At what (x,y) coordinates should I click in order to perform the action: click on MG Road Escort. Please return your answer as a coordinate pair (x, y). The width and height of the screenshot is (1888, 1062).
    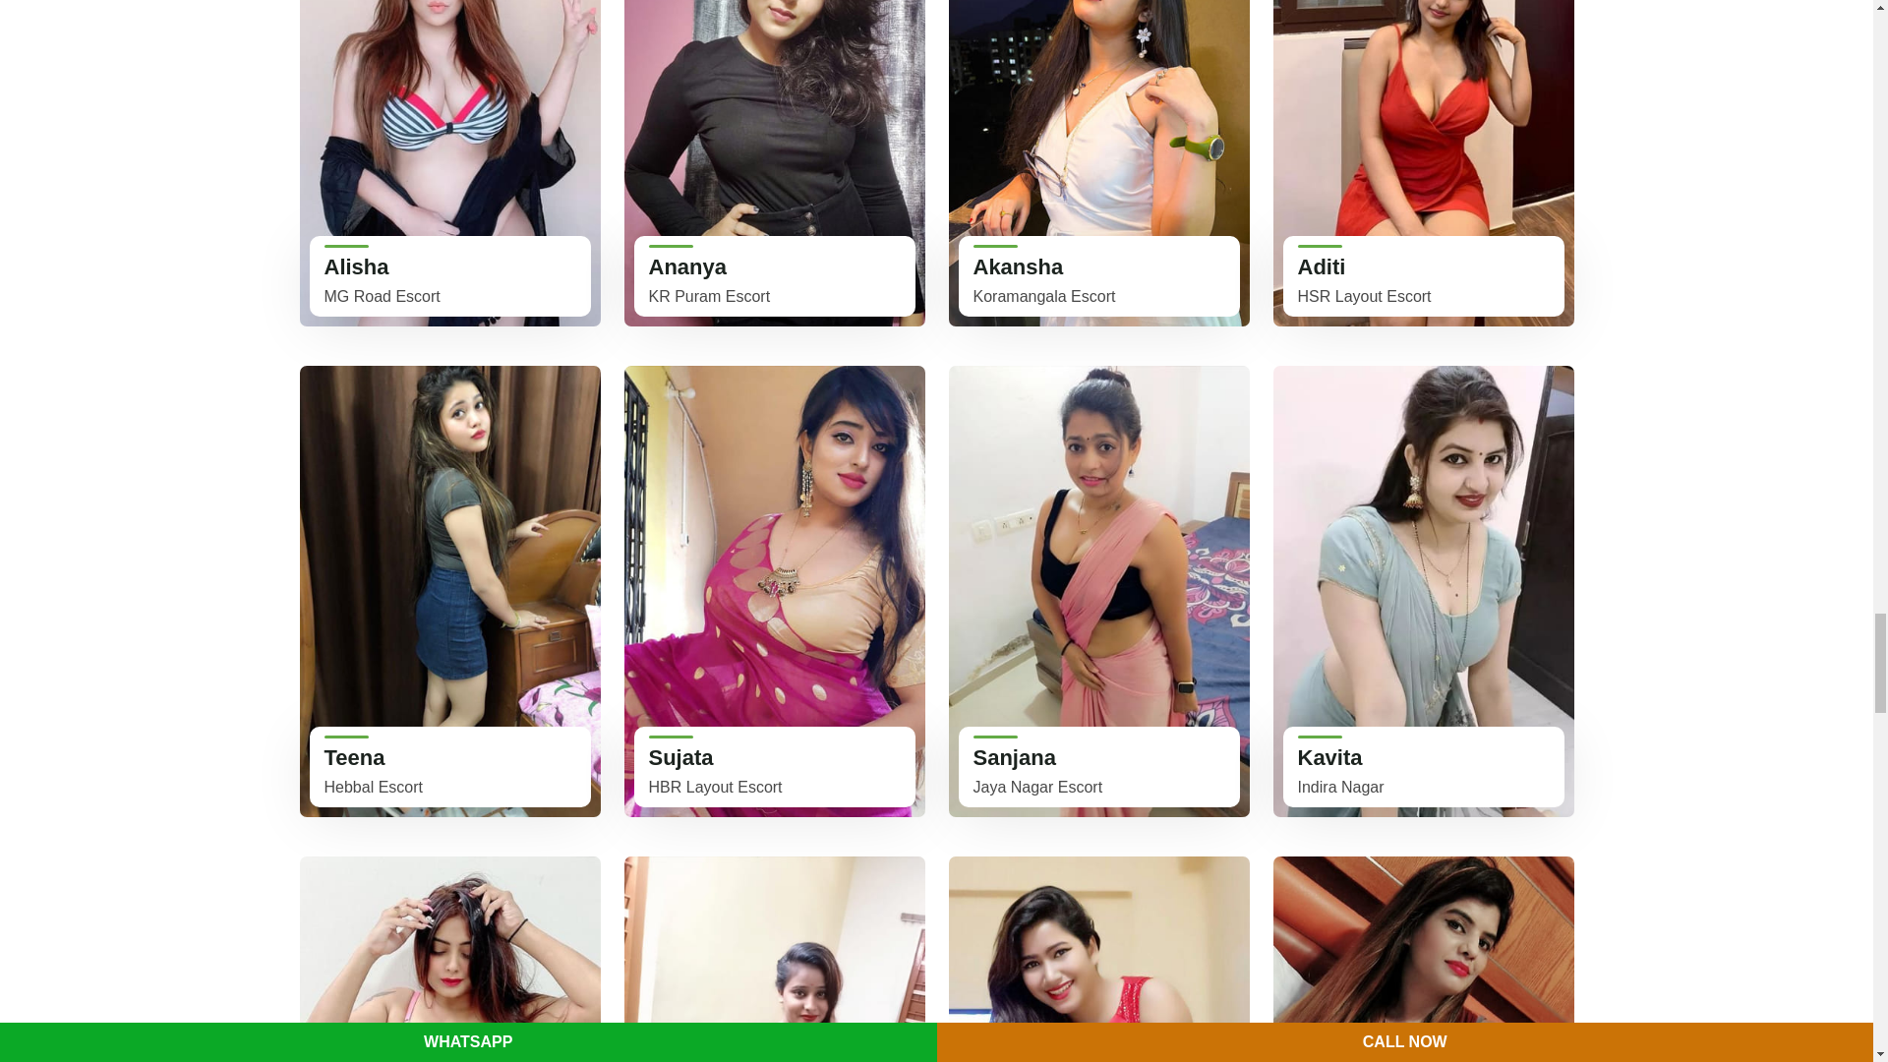
    Looking at the image, I should click on (448, 163).